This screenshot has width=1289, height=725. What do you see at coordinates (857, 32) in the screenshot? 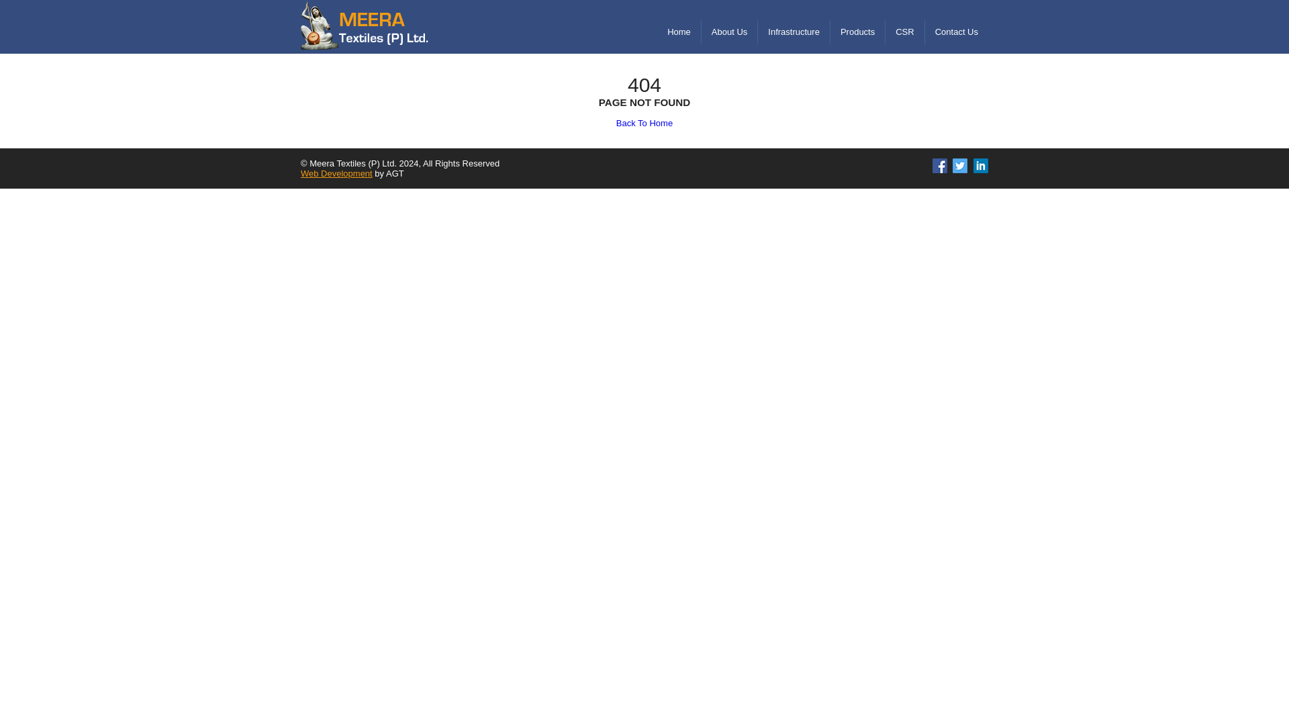
I see `Products` at bounding box center [857, 32].